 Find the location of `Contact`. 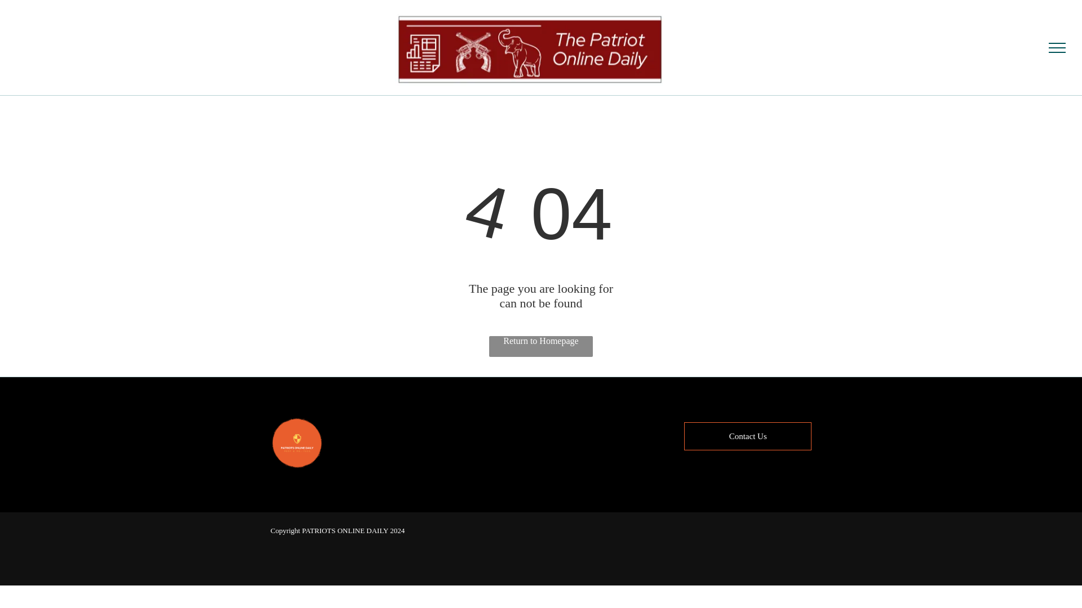

Contact is located at coordinates (495, 472).